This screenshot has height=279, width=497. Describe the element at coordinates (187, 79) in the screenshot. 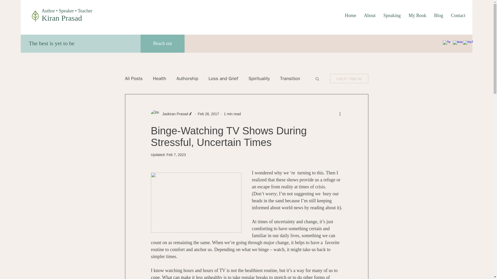

I see `Authorship` at that location.